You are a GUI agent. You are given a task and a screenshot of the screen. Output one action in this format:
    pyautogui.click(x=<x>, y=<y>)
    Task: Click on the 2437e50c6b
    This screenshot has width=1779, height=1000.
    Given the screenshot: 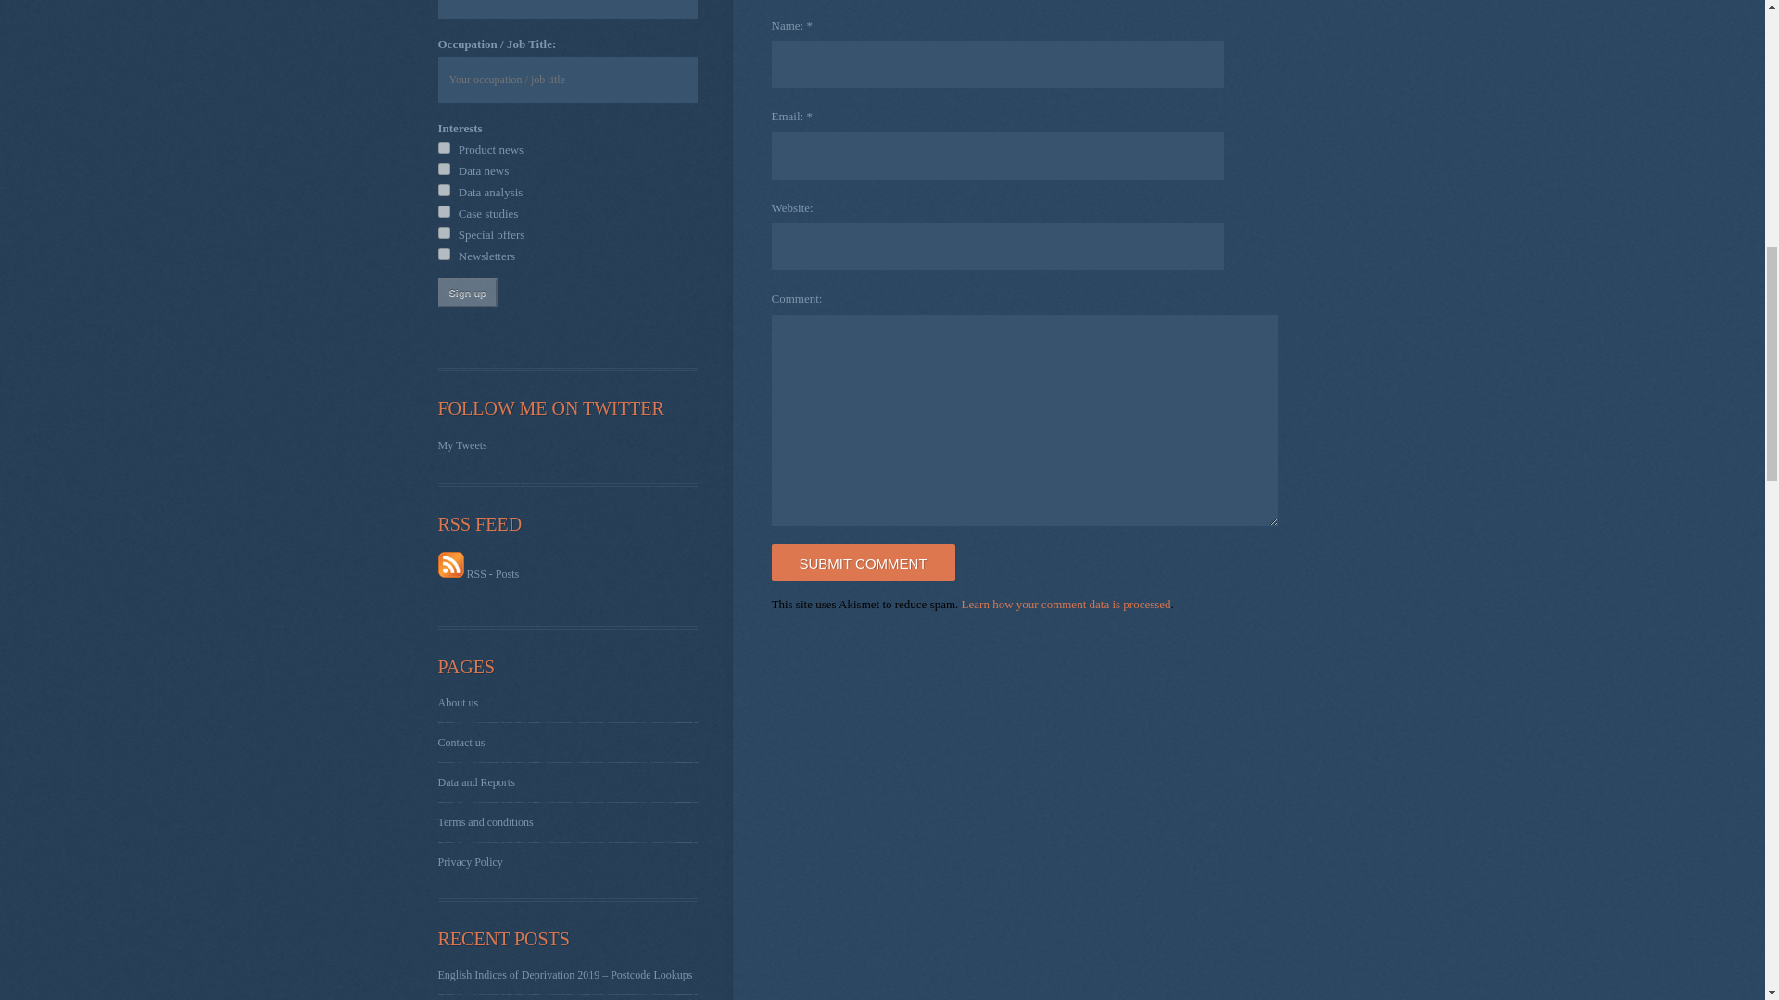 What is the action you would take?
    pyautogui.click(x=443, y=169)
    